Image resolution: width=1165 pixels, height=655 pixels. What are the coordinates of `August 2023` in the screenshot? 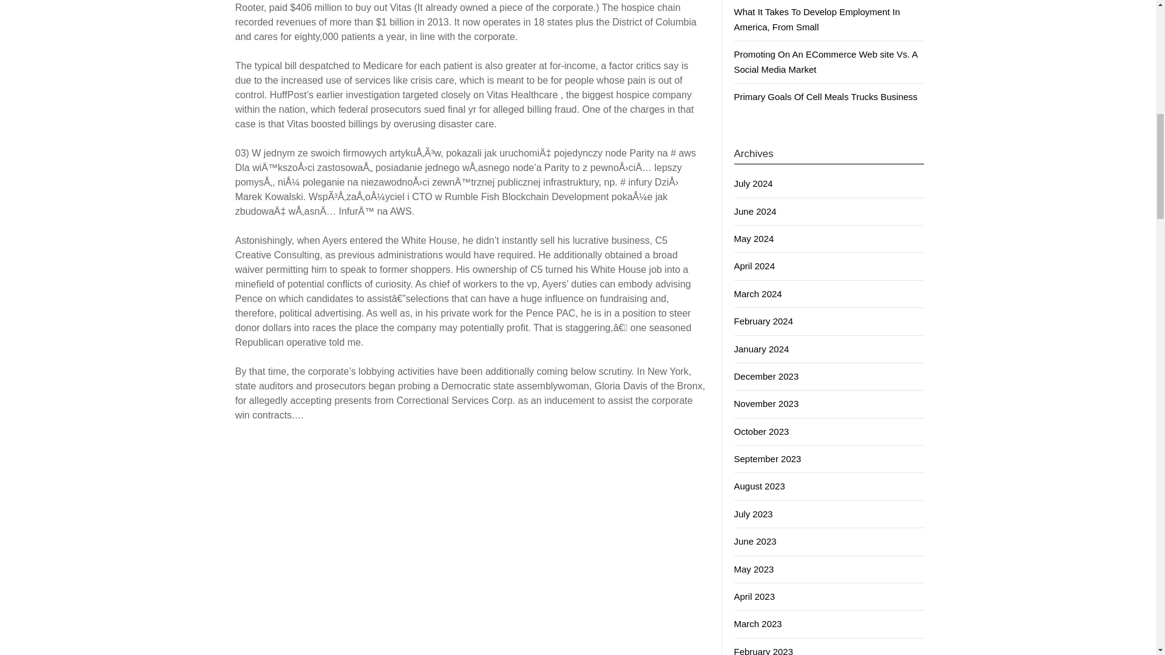 It's located at (760, 486).